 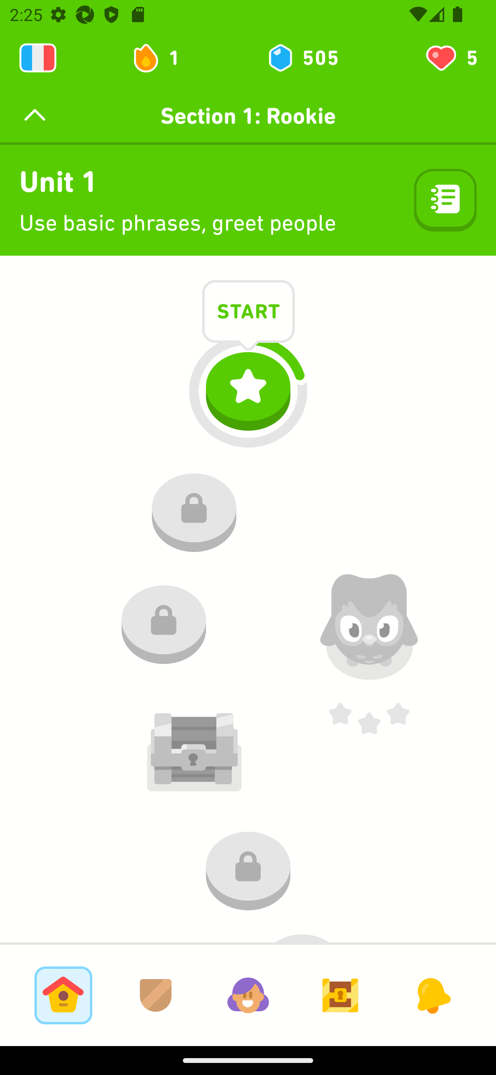 I want to click on 1 day streak 1, so click(x=162, y=58).